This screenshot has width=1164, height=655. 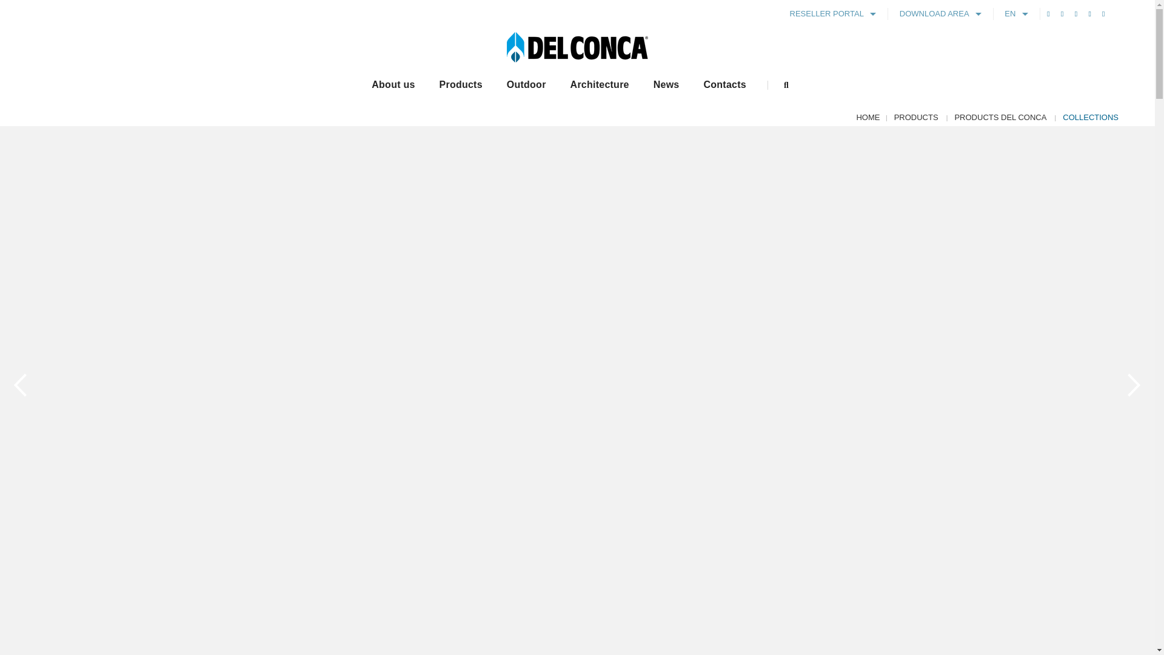 What do you see at coordinates (833, 13) in the screenshot?
I see `RESELLER PORTAL  ` at bounding box center [833, 13].